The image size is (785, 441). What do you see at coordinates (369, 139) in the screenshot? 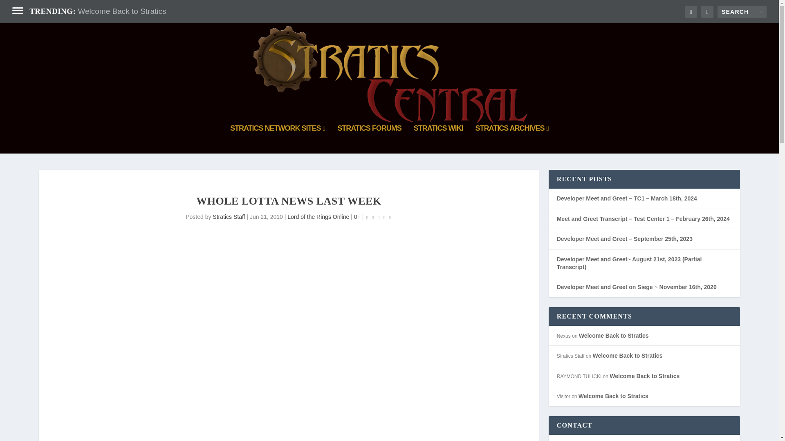
I see `STRATICS FORUMS` at bounding box center [369, 139].